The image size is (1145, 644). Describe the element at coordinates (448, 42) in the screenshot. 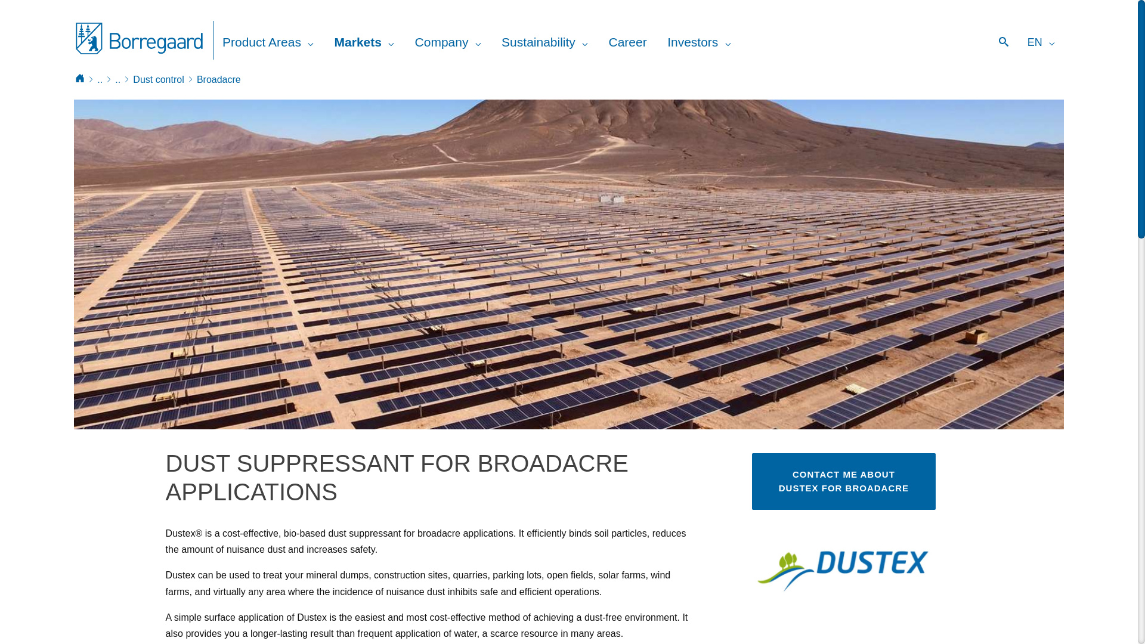

I see `Company` at that location.